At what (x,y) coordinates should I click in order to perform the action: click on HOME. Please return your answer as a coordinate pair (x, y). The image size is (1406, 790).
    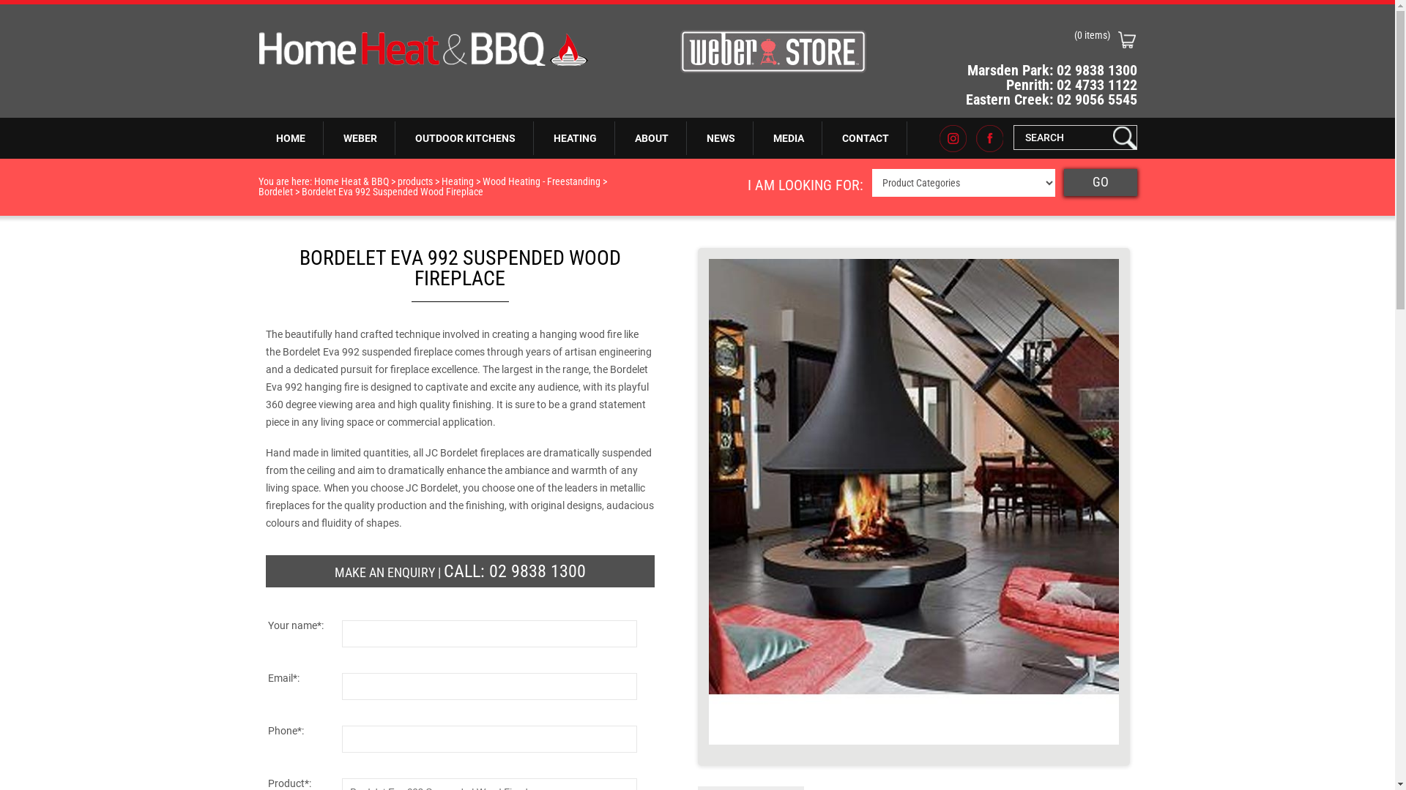
    Looking at the image, I should click on (290, 138).